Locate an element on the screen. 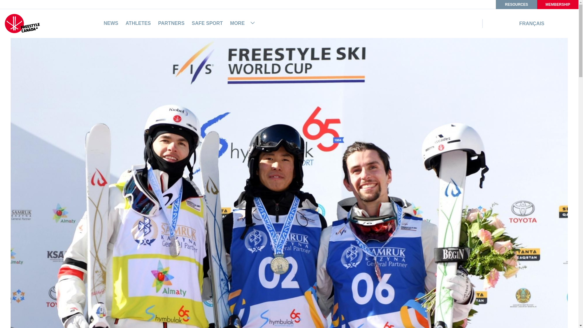 This screenshot has height=328, width=583. ATHLETES is located at coordinates (138, 23).